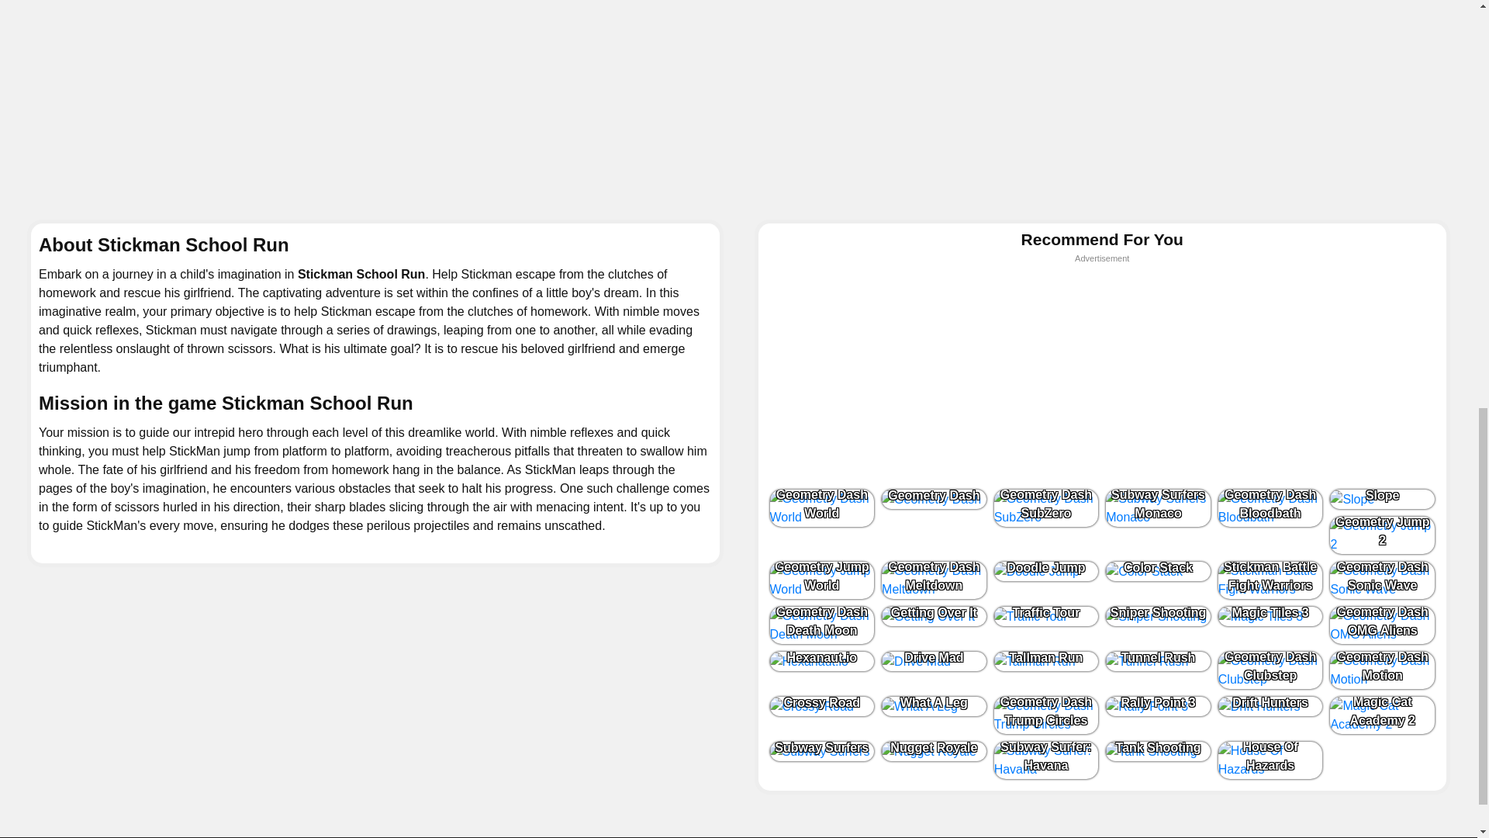 Image resolution: width=1489 pixels, height=838 pixels. What do you see at coordinates (1270, 507) in the screenshot?
I see `Geometry Dash Bloodbath` at bounding box center [1270, 507].